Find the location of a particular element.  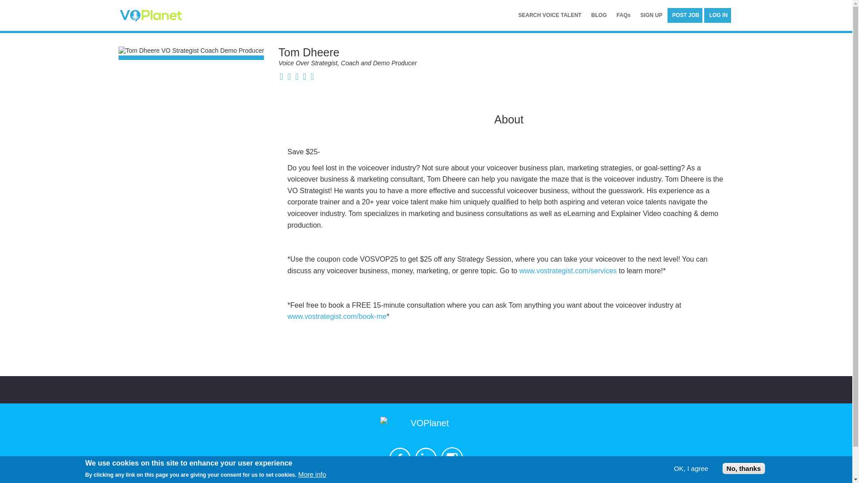

Talent Sign Up is located at coordinates (406, 481).